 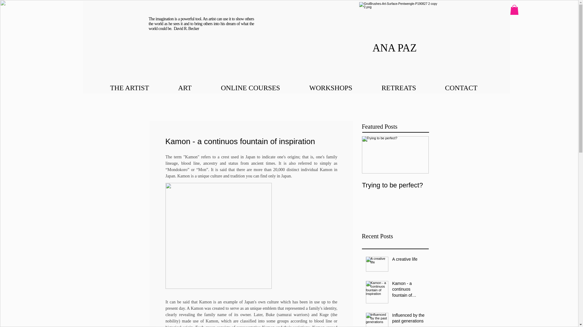 I want to click on WORKSHOPS, so click(x=341, y=88).